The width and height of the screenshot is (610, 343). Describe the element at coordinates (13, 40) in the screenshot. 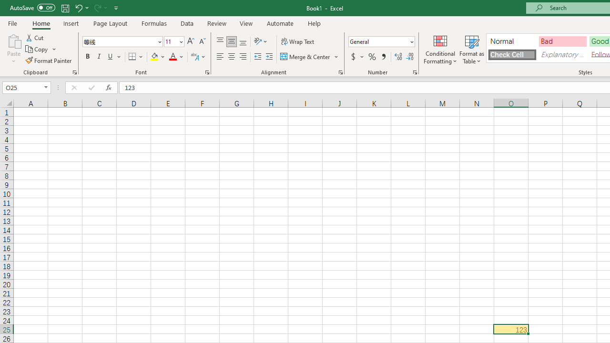

I see `Paste` at that location.